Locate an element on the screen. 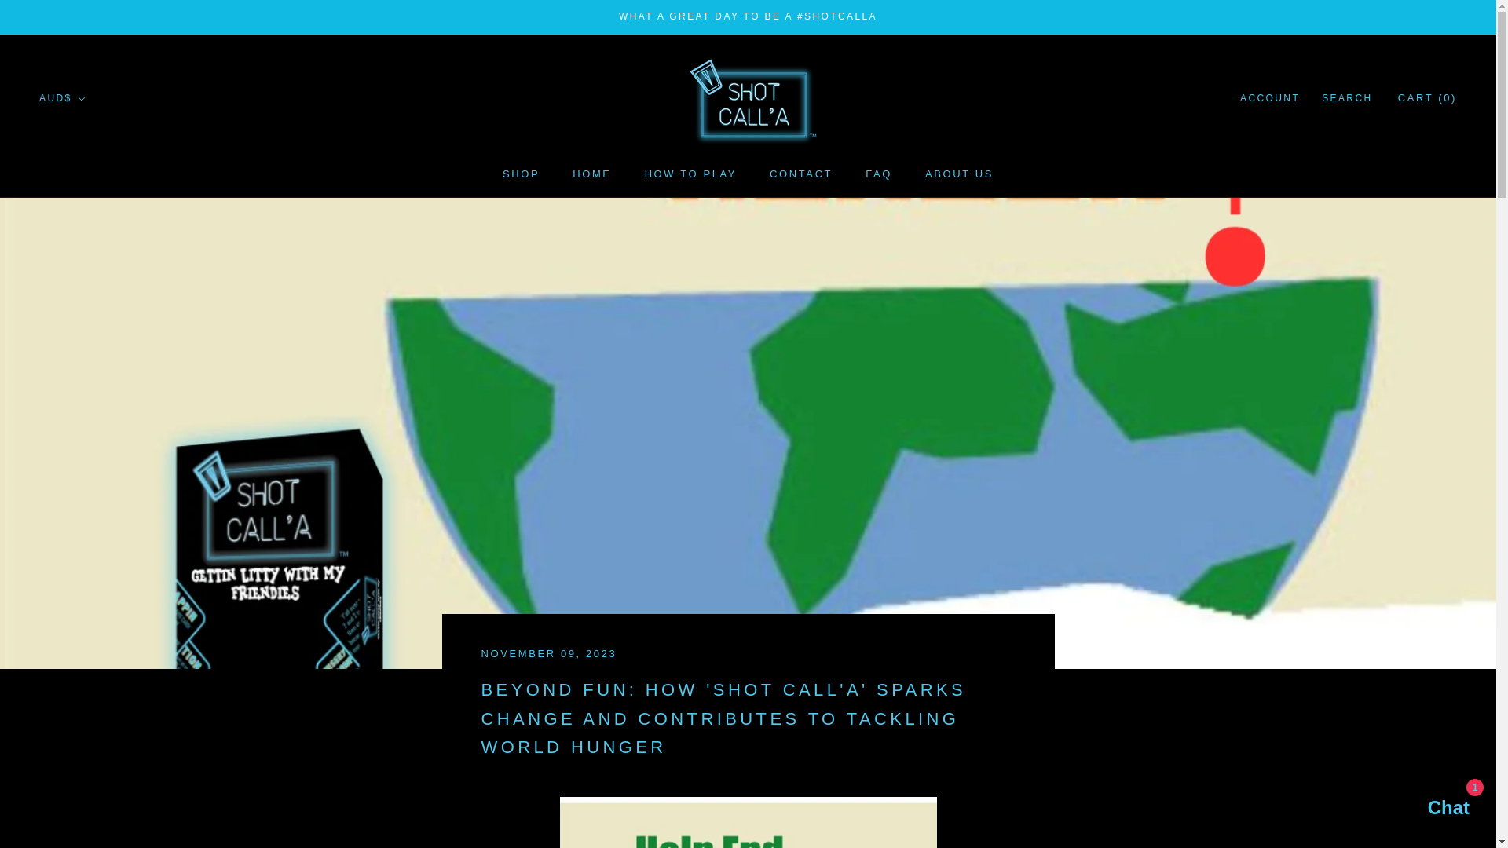 The height and width of the screenshot is (848, 1508). USD is located at coordinates (82, 204).